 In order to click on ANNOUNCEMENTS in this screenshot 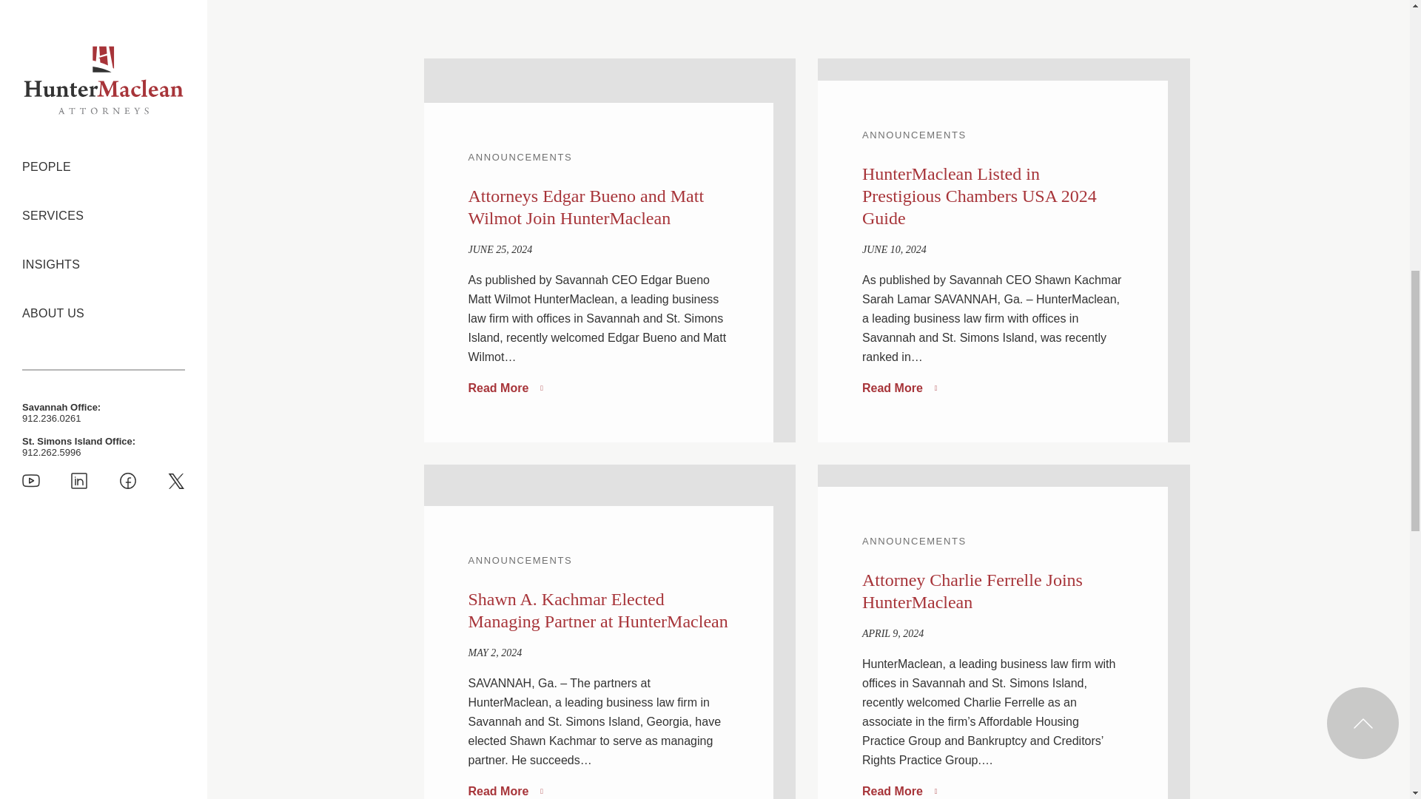, I will do `click(914, 540)`.